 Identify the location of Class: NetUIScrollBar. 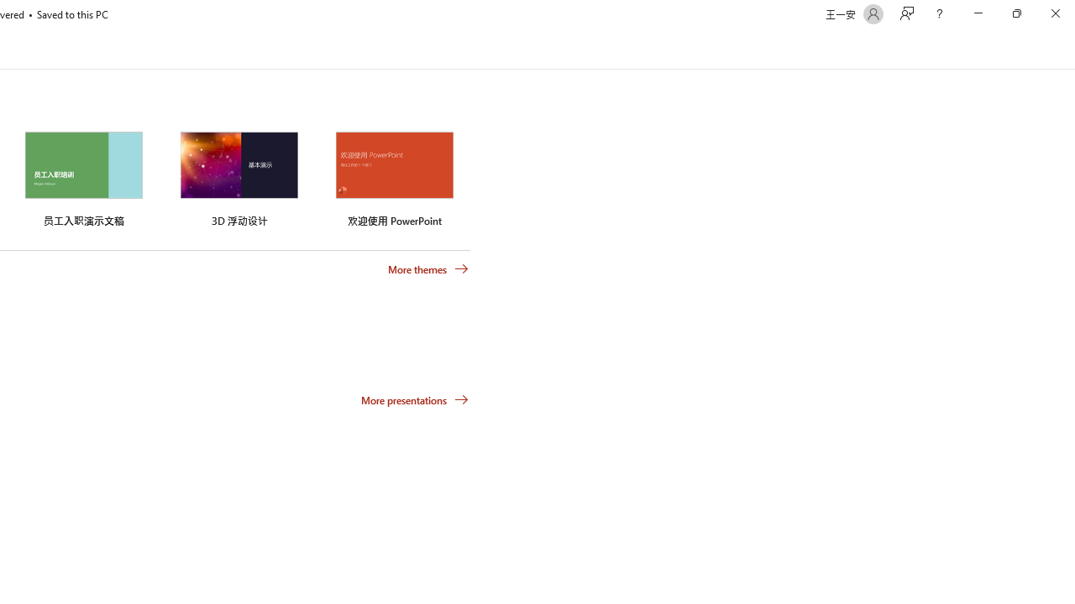
(1068, 49).